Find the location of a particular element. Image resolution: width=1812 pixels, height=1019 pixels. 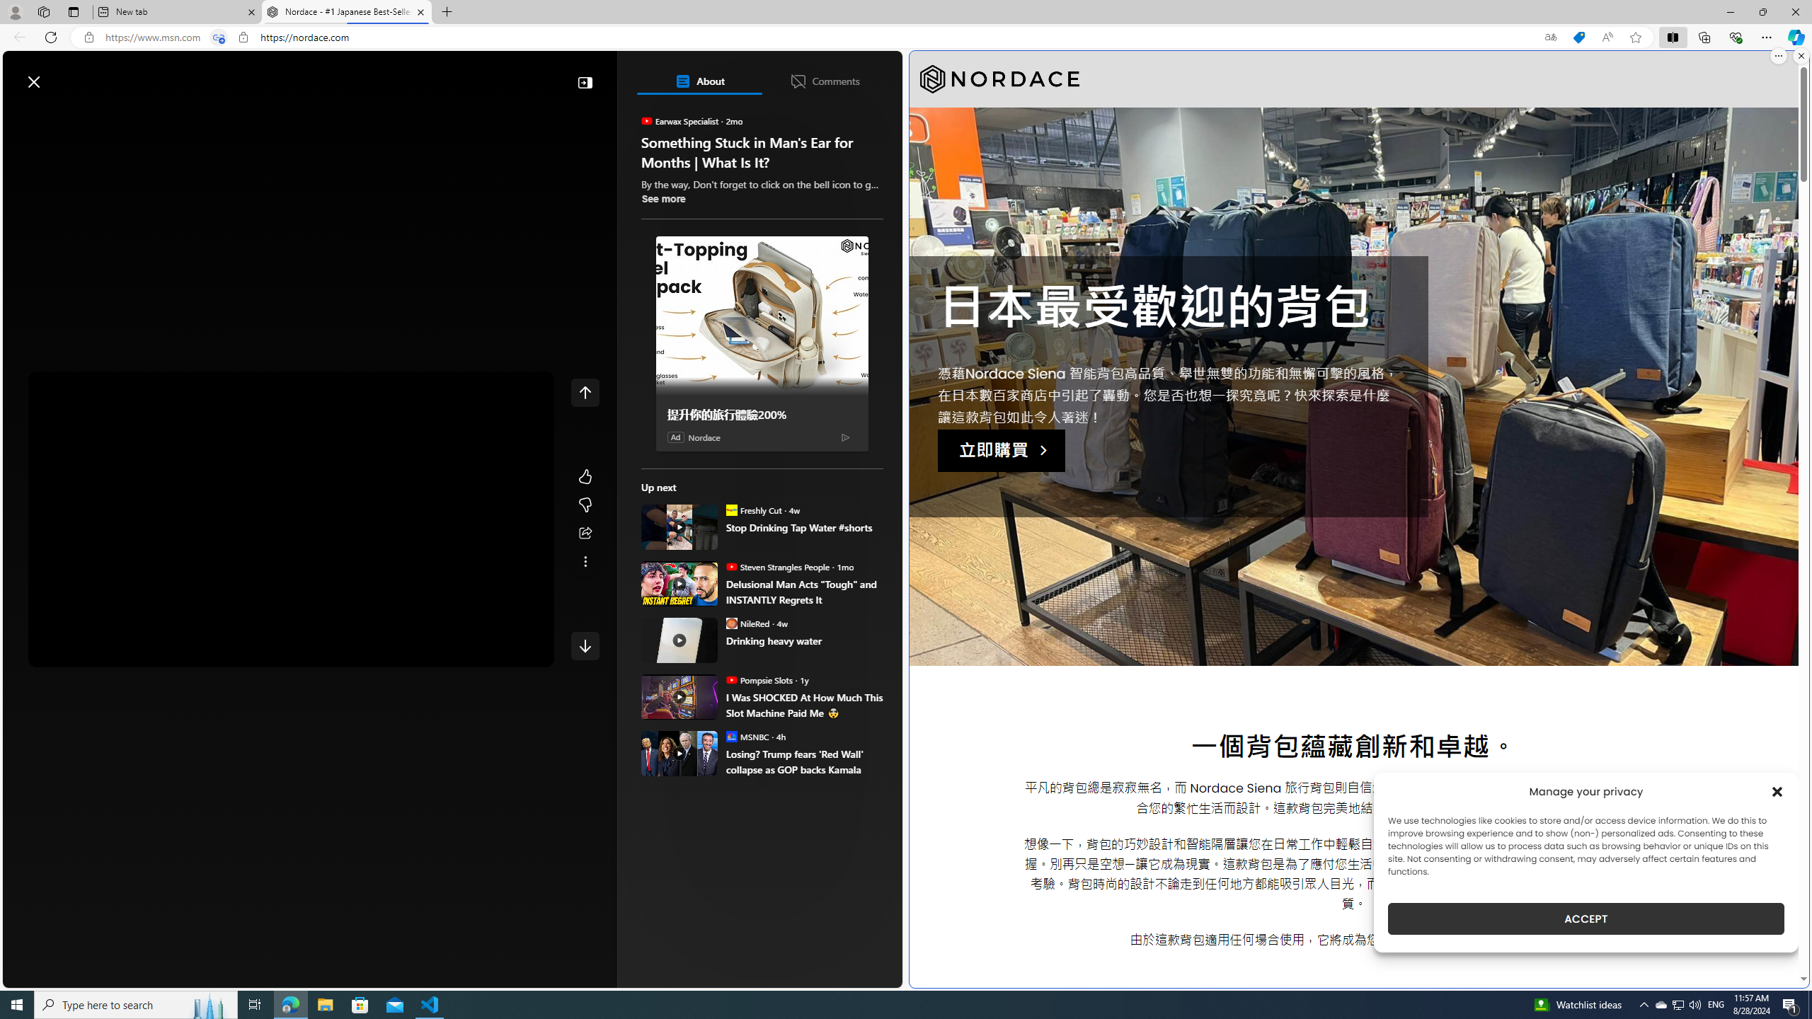

Watch is located at coordinates (182, 115).